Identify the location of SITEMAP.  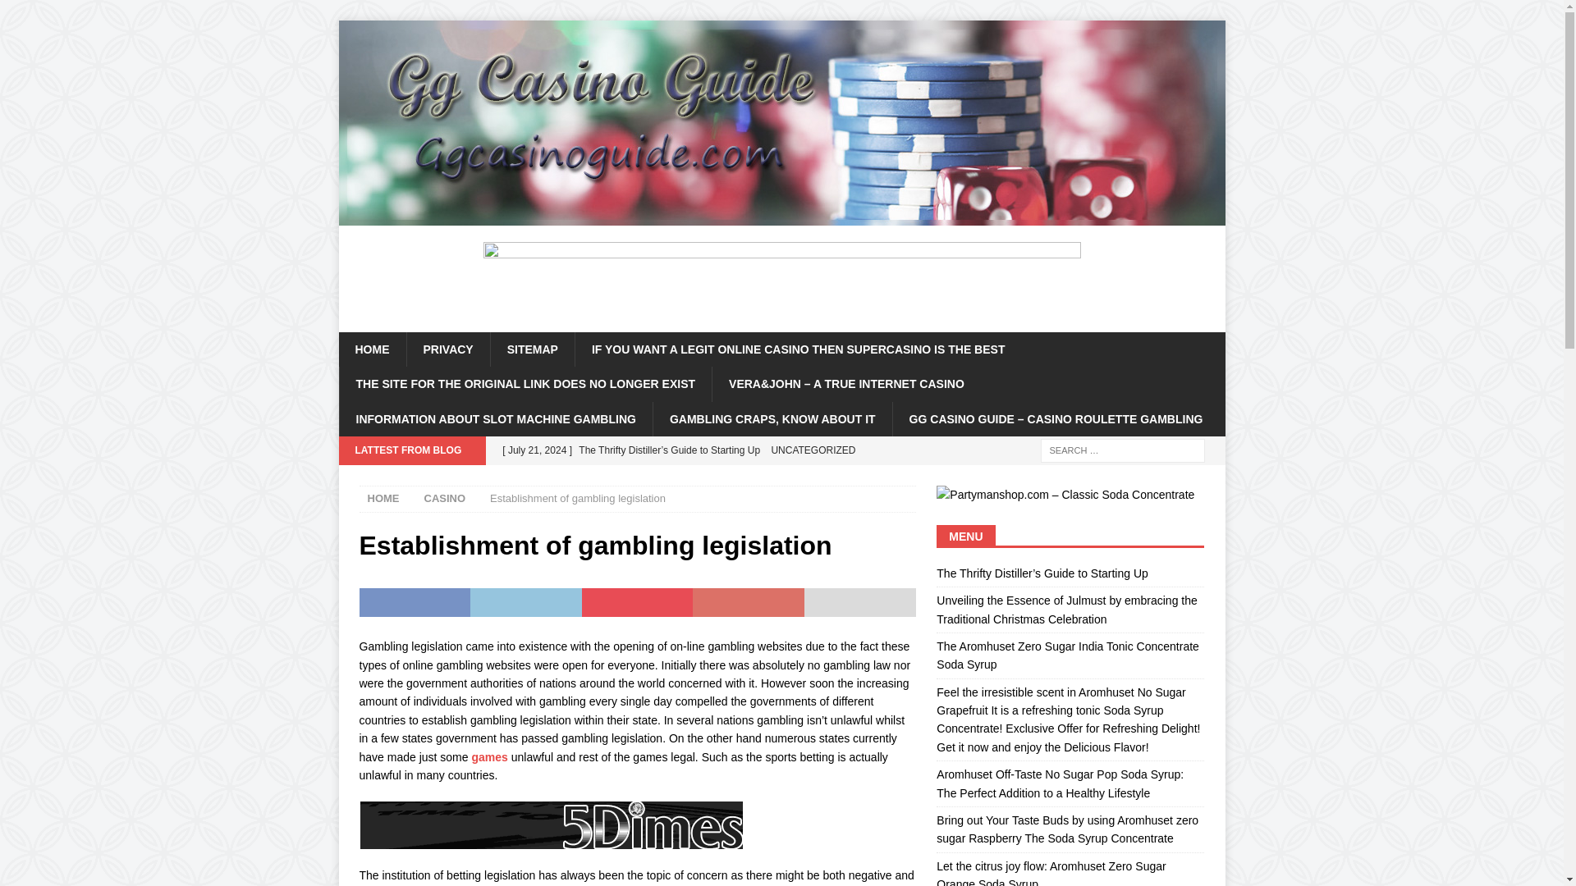
(532, 349).